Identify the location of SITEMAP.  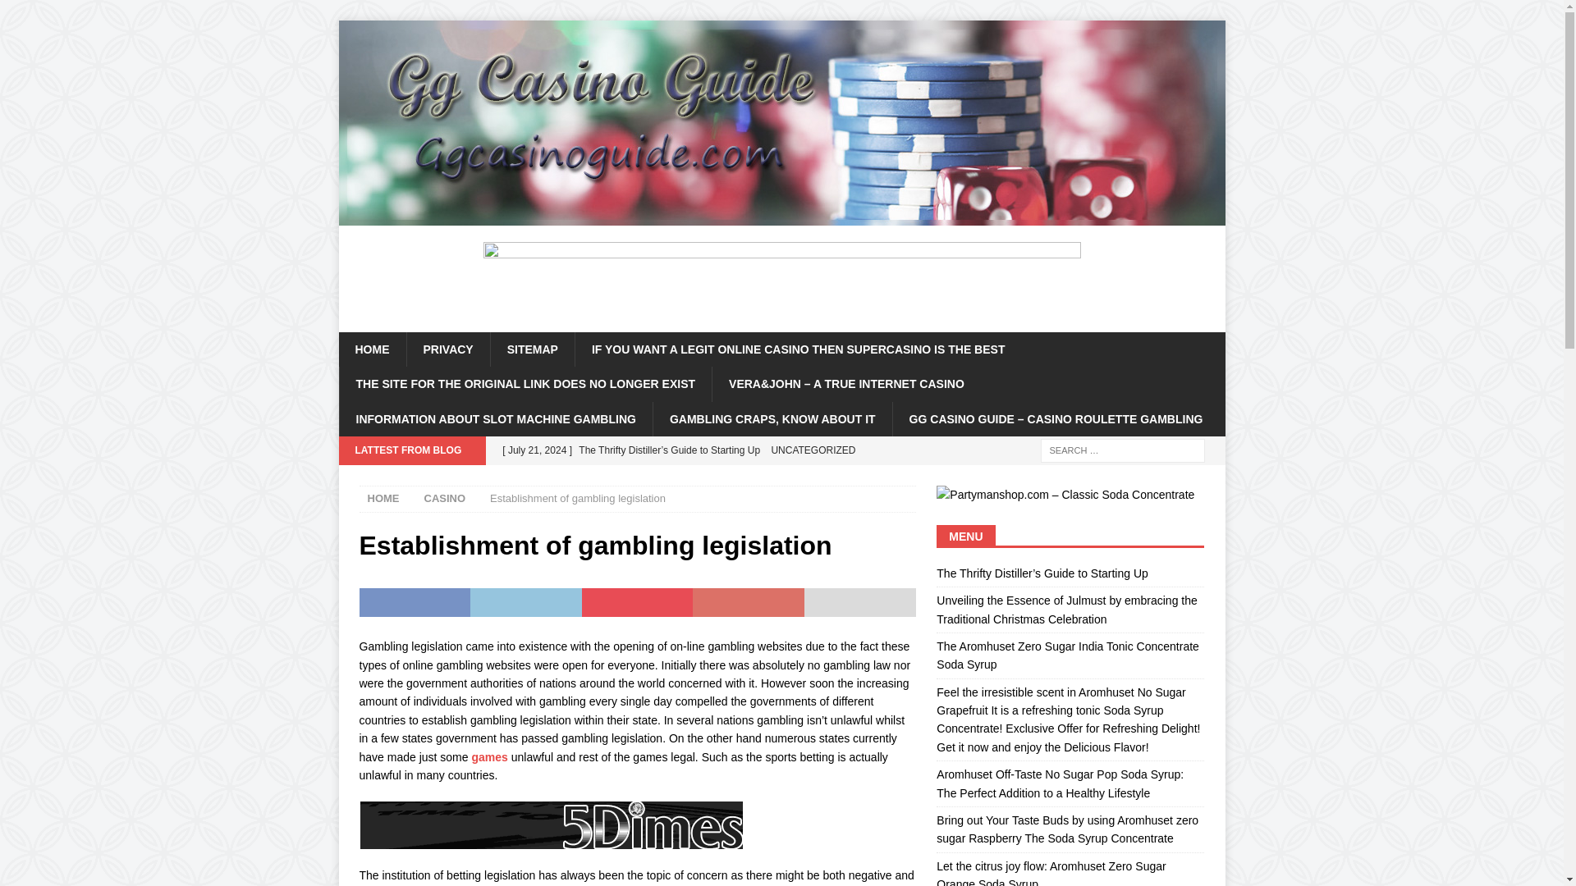
(532, 349).